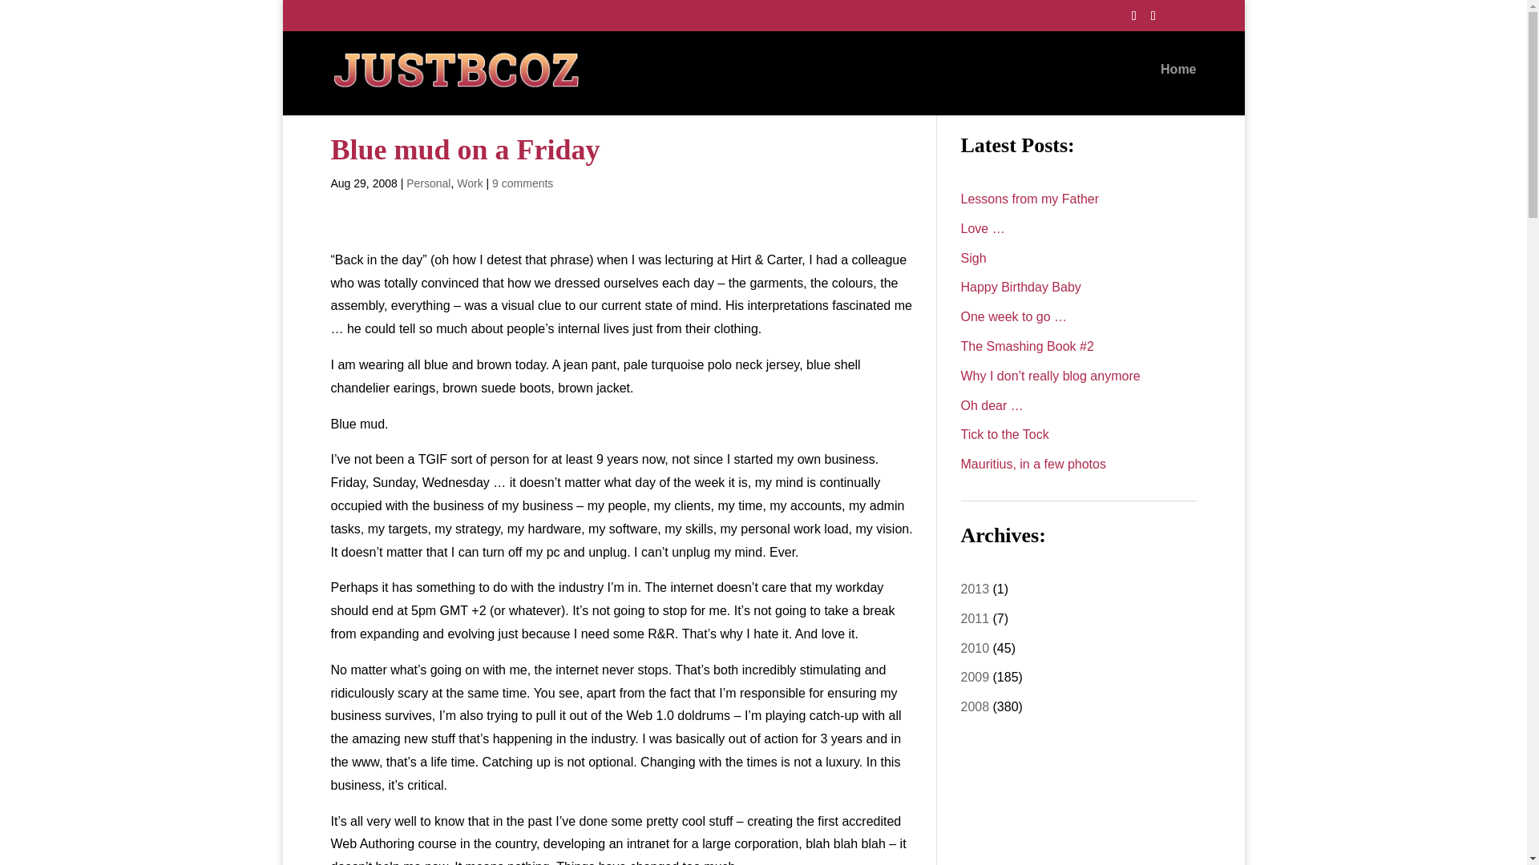  What do you see at coordinates (428, 183) in the screenshot?
I see `Personal` at bounding box center [428, 183].